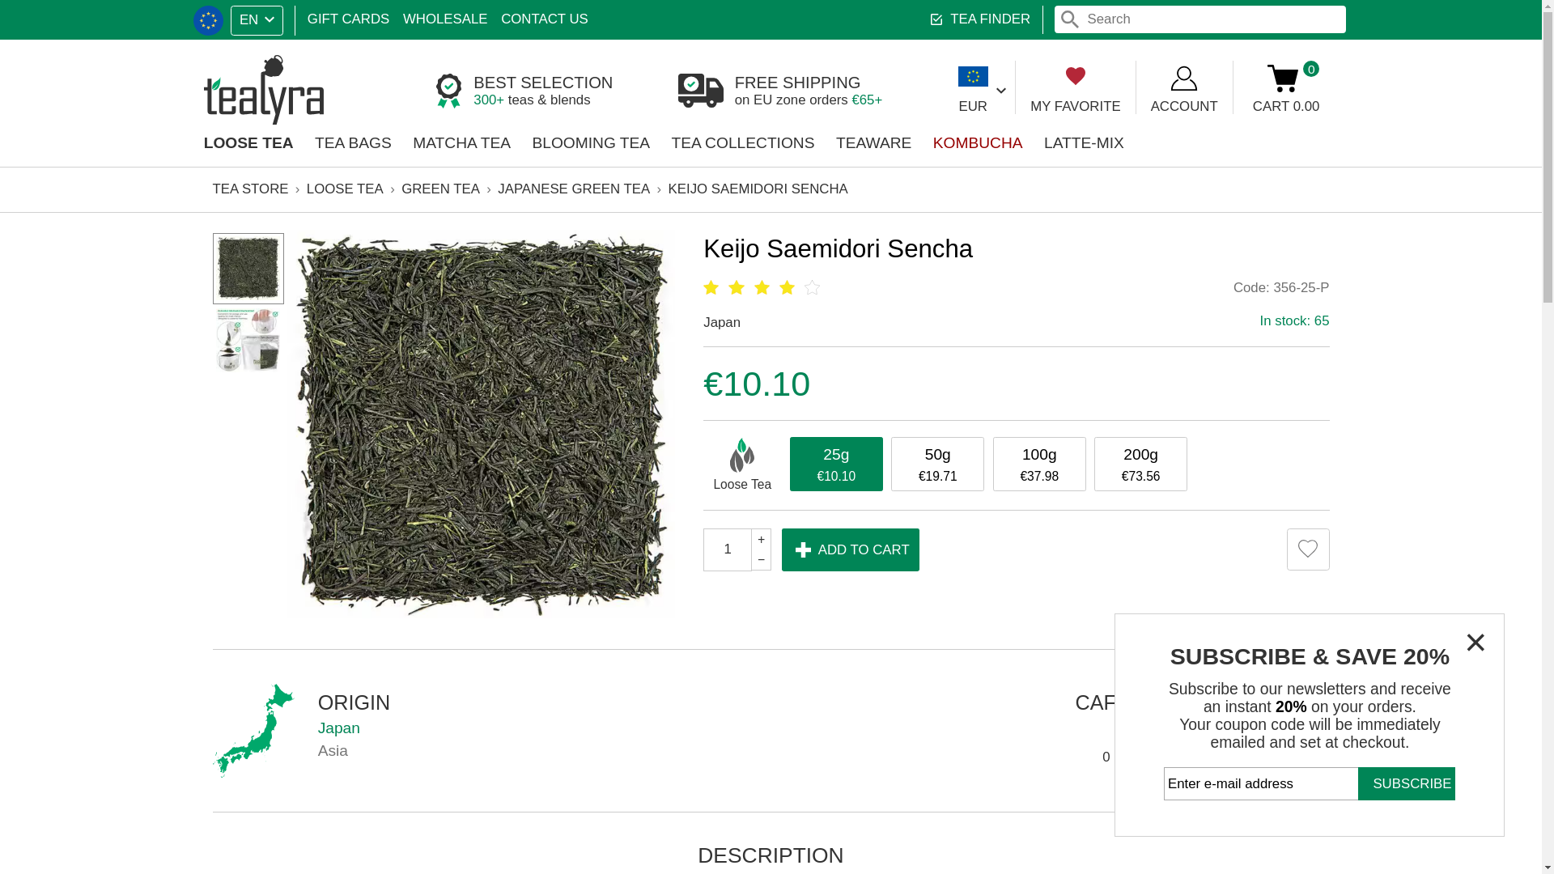  I want to click on ACCOUNT, so click(987, 73).